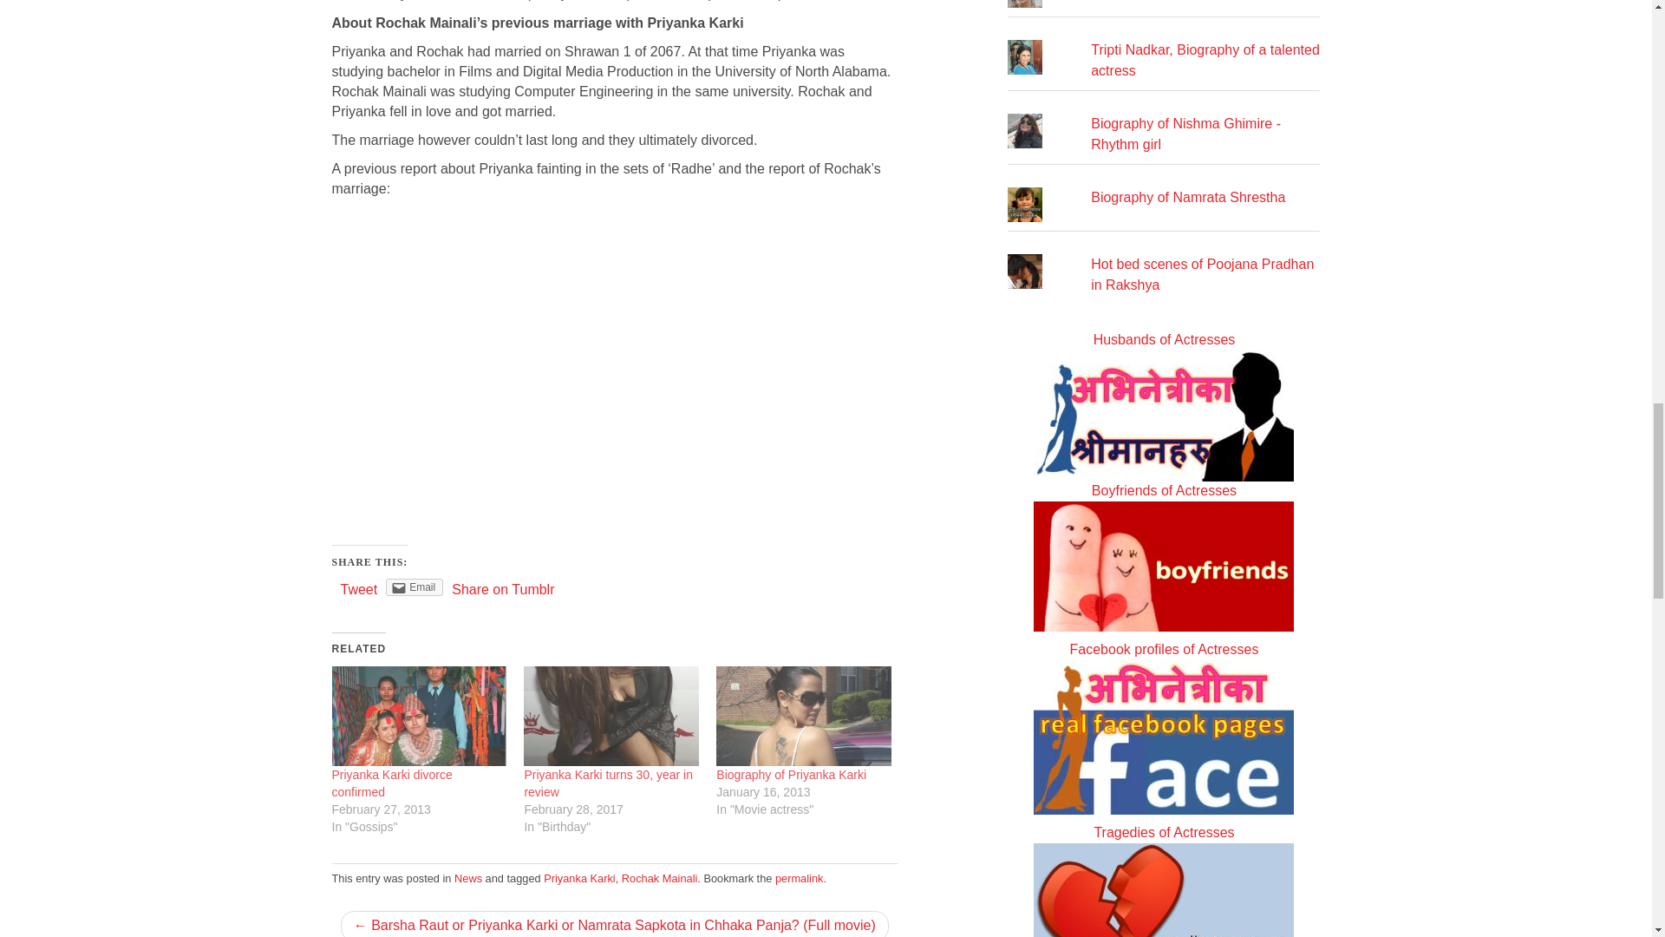  Describe the element at coordinates (579, 878) in the screenshot. I see `Priyanka Karki` at that location.